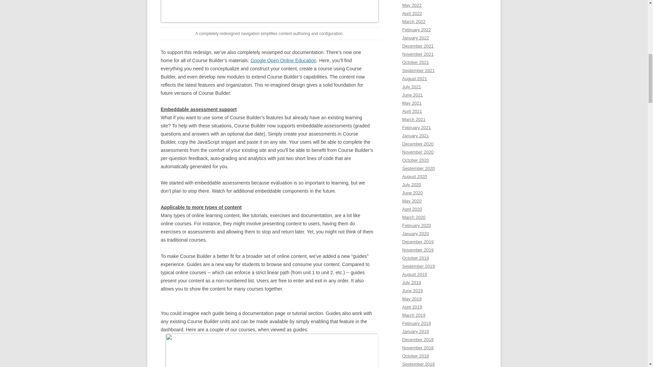 This screenshot has width=653, height=367. What do you see at coordinates (284, 60) in the screenshot?
I see `Google Open Online Education` at bounding box center [284, 60].